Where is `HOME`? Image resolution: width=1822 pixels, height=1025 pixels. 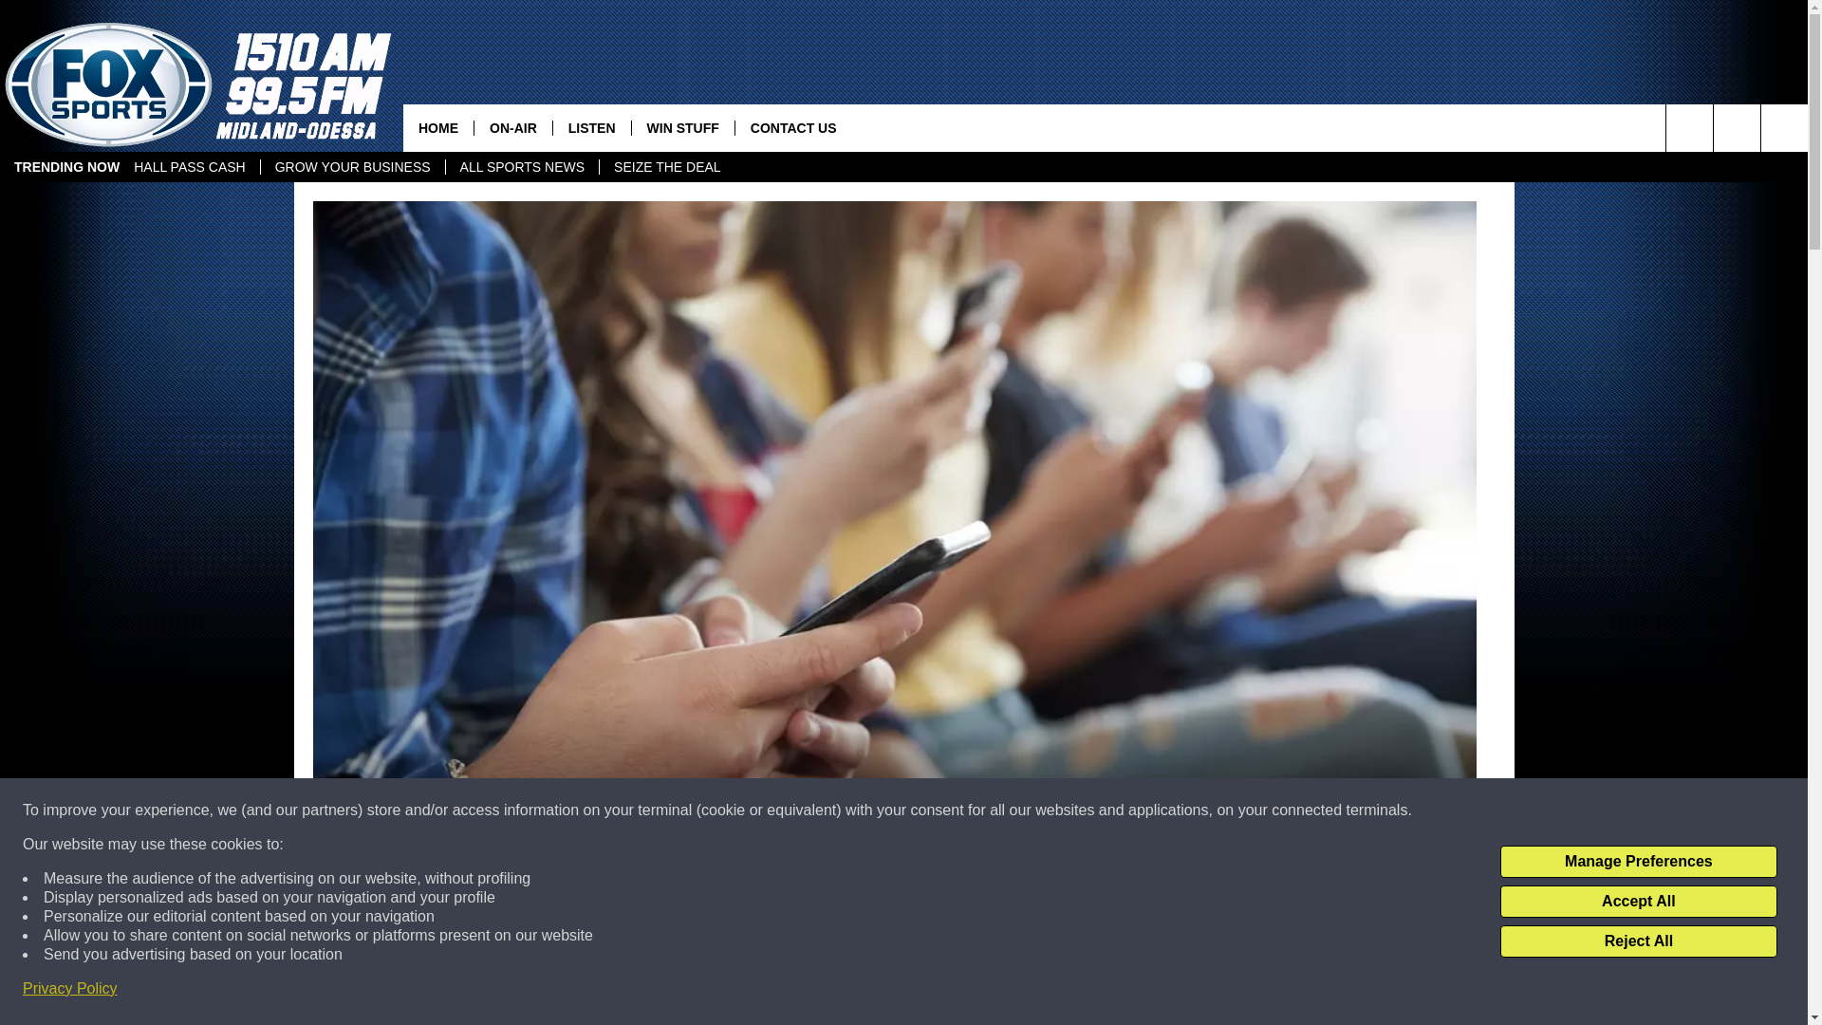
HOME is located at coordinates (438, 127).